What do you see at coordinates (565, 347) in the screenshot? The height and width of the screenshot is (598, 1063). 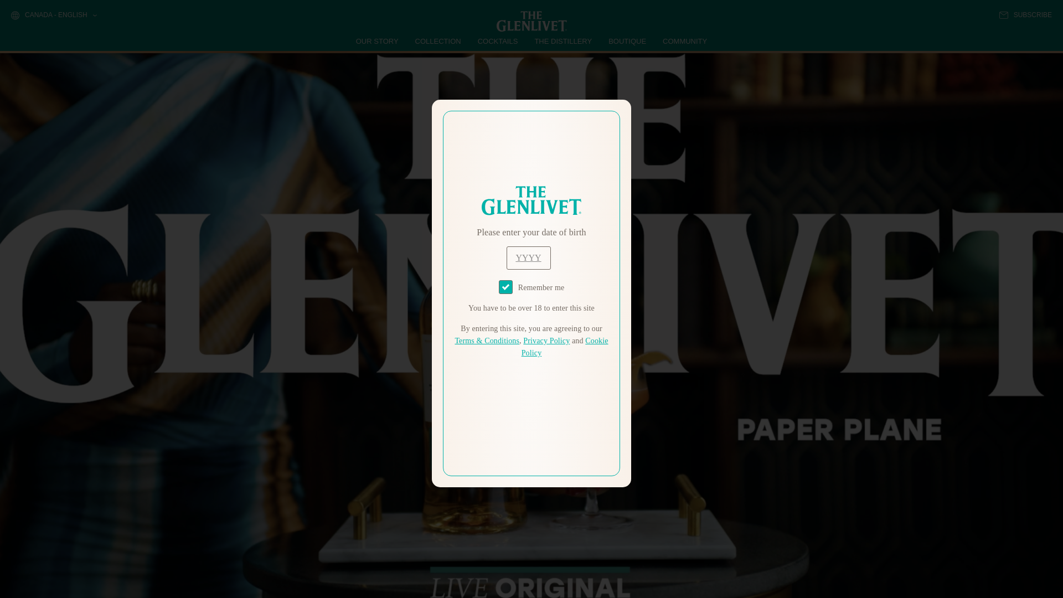 I see `Cookie Policy` at bounding box center [565, 347].